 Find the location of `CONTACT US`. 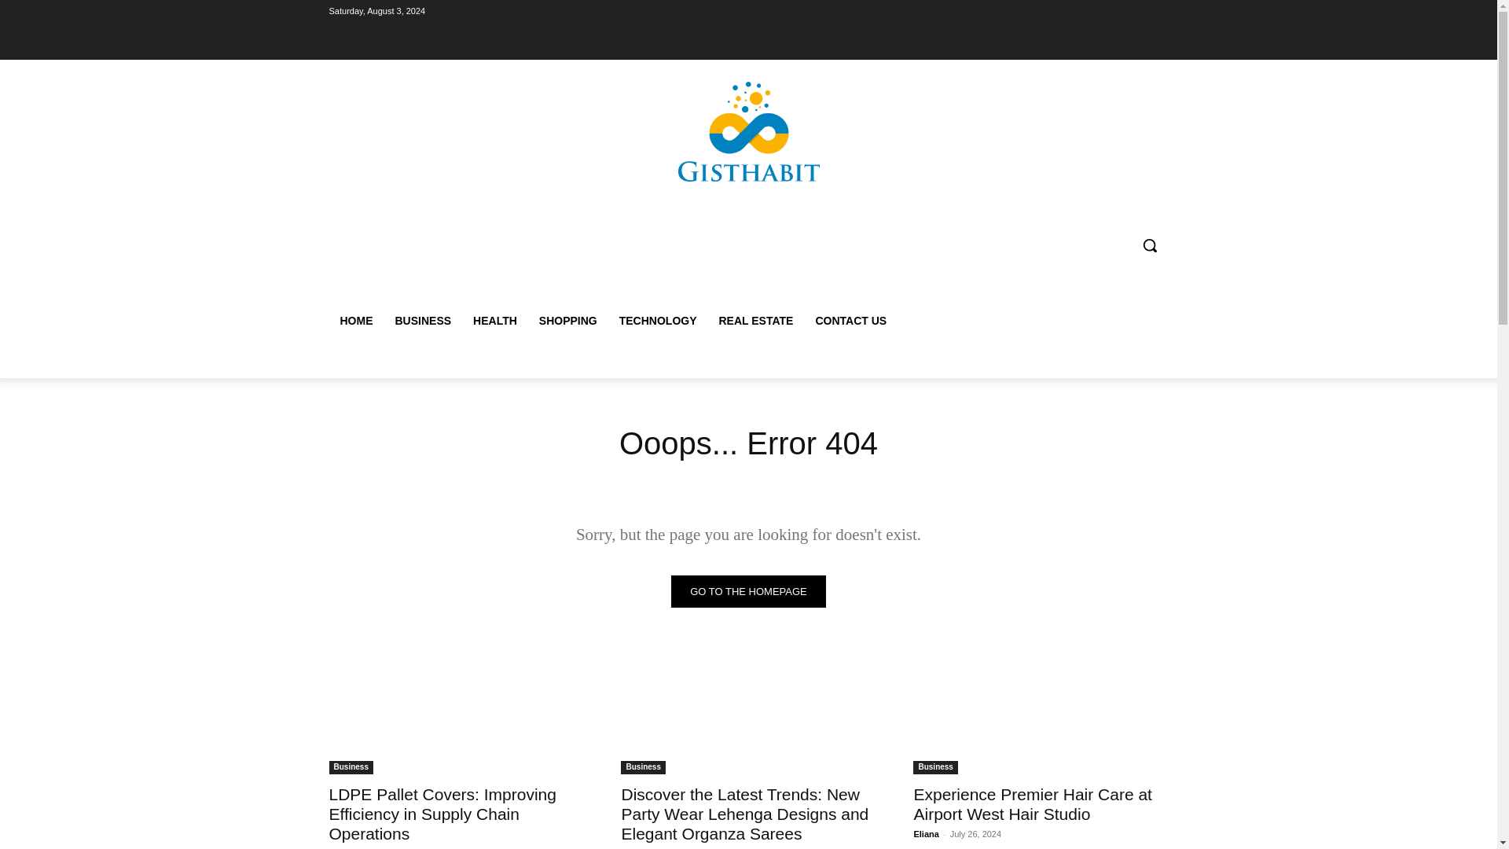

CONTACT US is located at coordinates (850, 321).